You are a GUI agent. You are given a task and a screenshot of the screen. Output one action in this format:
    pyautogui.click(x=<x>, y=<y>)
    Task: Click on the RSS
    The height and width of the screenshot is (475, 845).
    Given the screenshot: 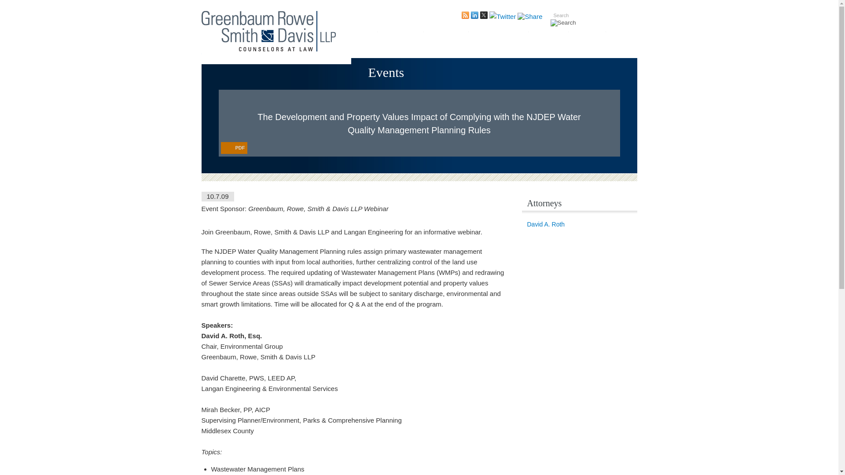 What is the action you would take?
    pyautogui.click(x=465, y=17)
    